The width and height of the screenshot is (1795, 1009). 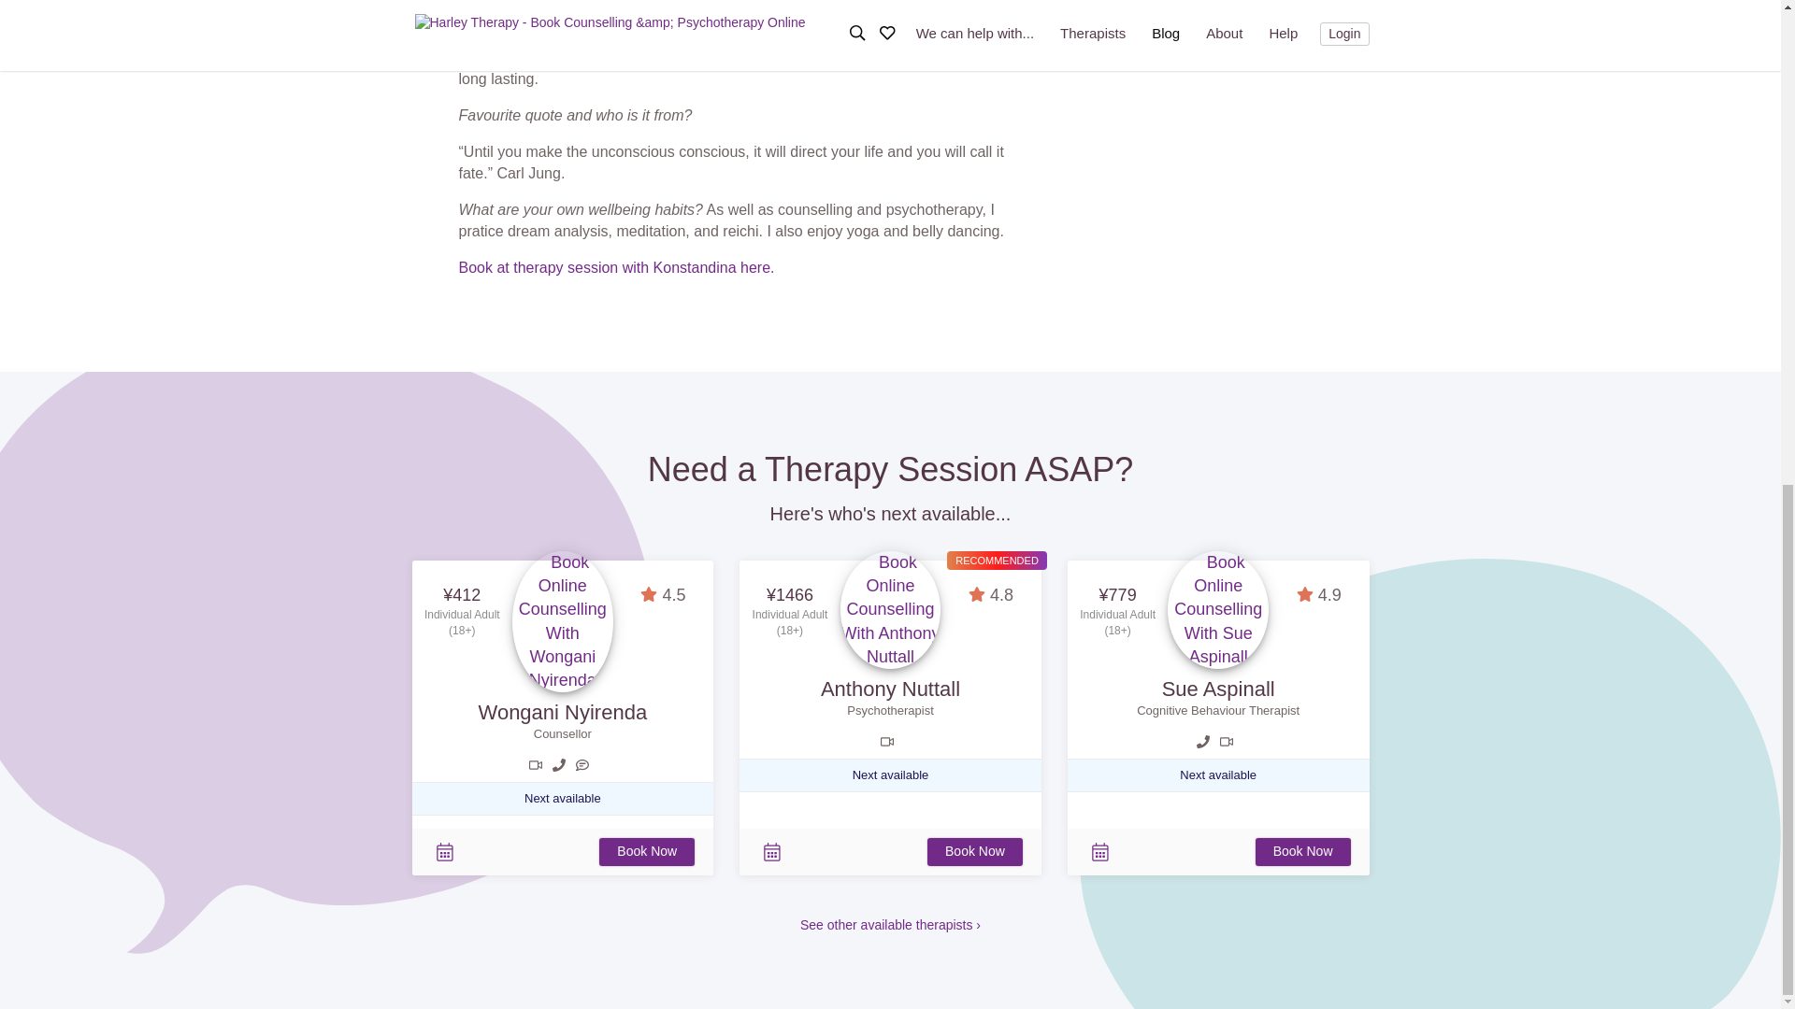 What do you see at coordinates (1217, 775) in the screenshot?
I see `Next available` at bounding box center [1217, 775].